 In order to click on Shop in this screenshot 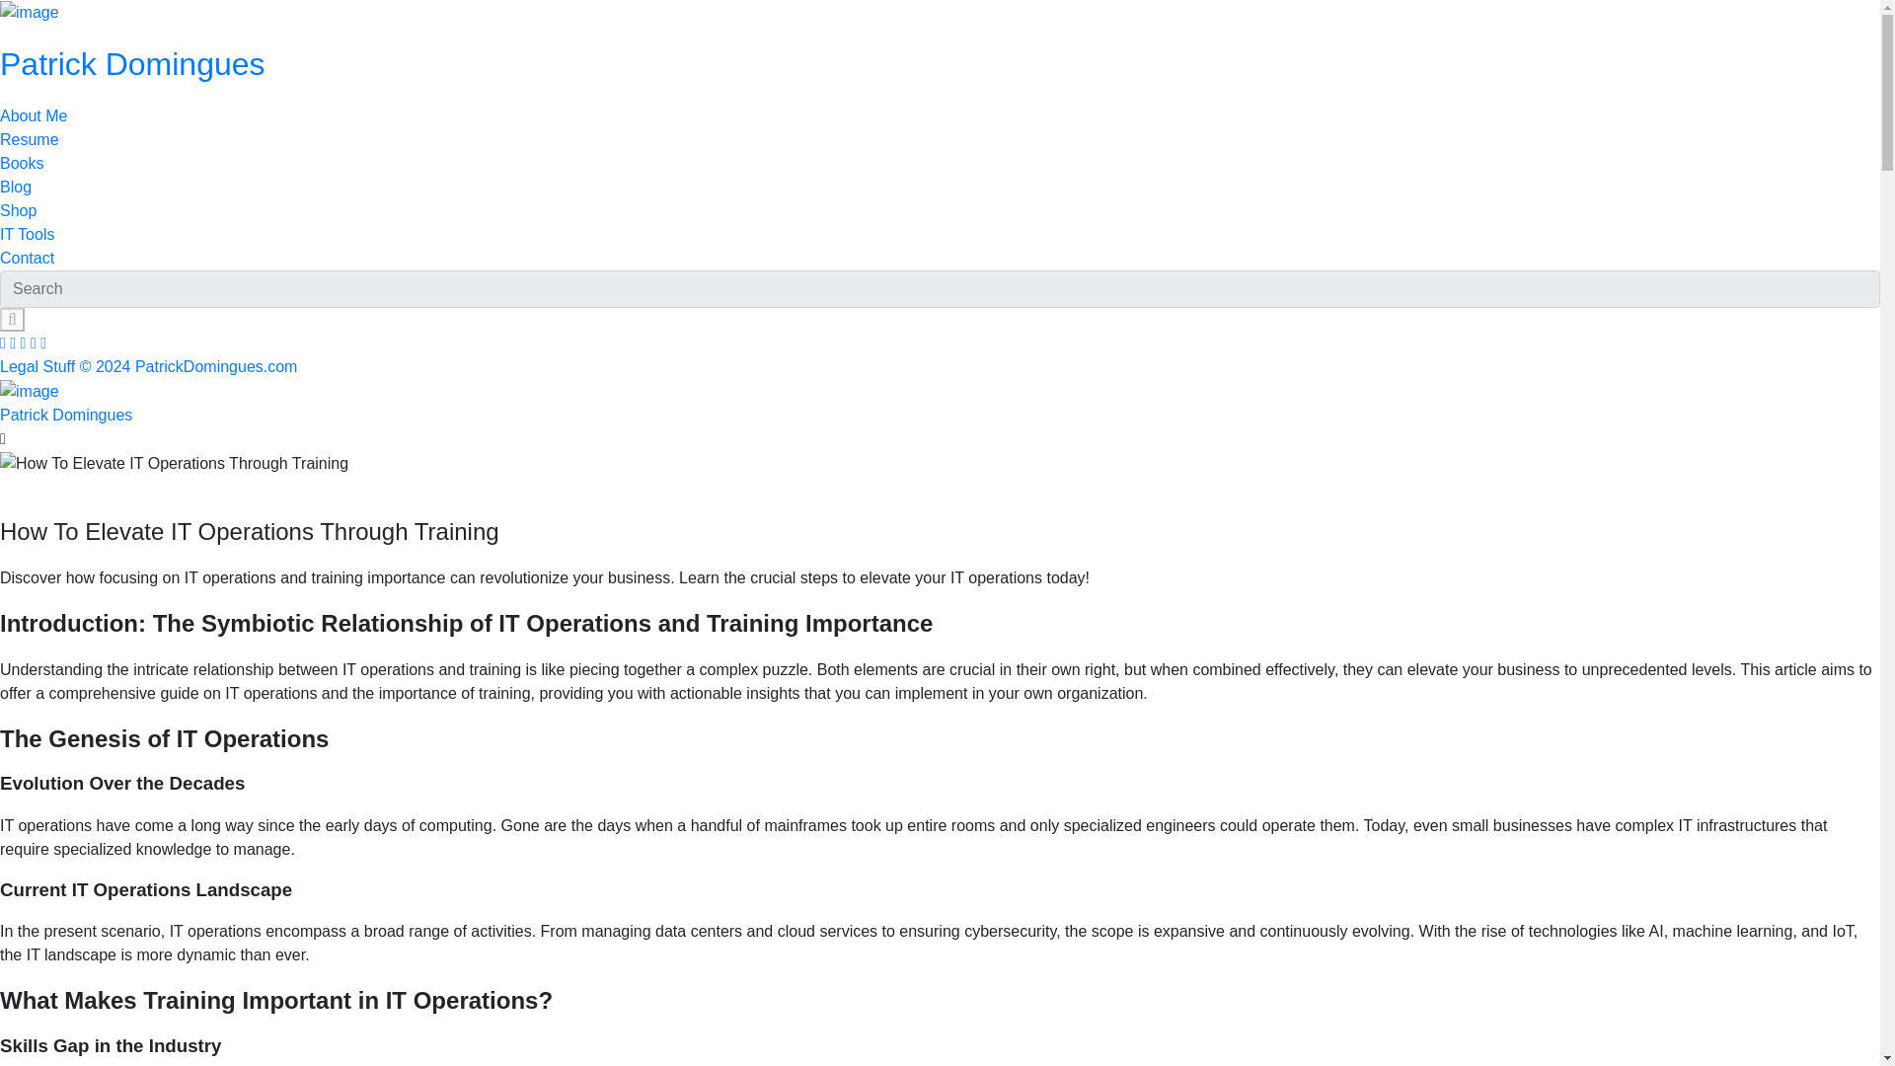, I will do `click(18, 211)`.